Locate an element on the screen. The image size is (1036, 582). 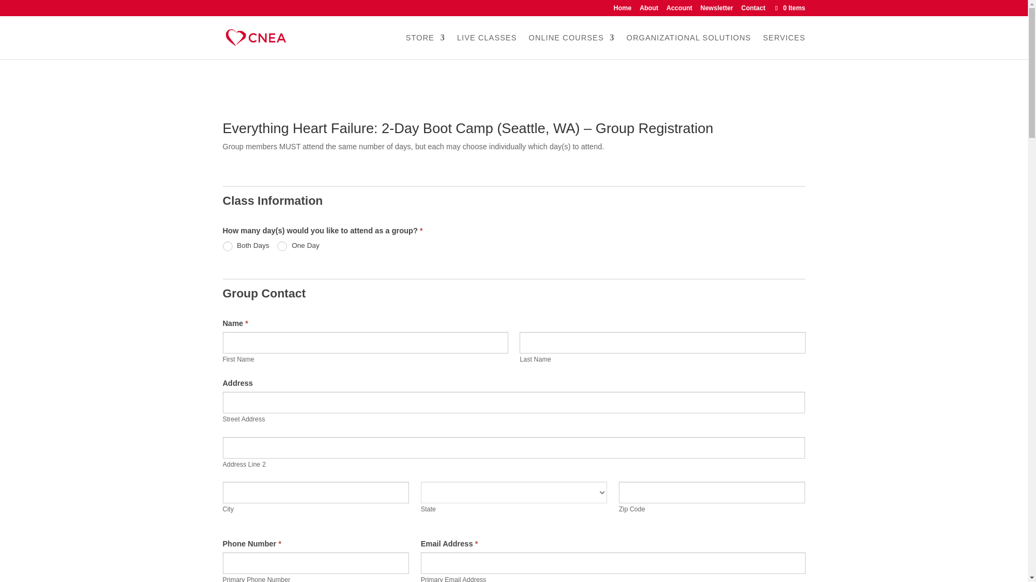
SERVICES is located at coordinates (784, 46).